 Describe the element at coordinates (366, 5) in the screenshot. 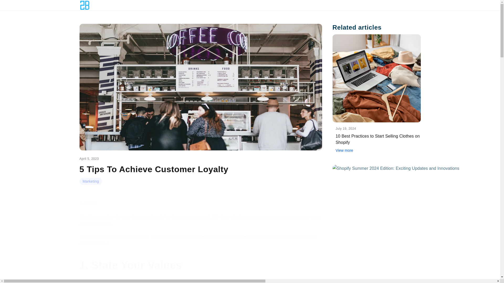

I see `Contact us` at that location.